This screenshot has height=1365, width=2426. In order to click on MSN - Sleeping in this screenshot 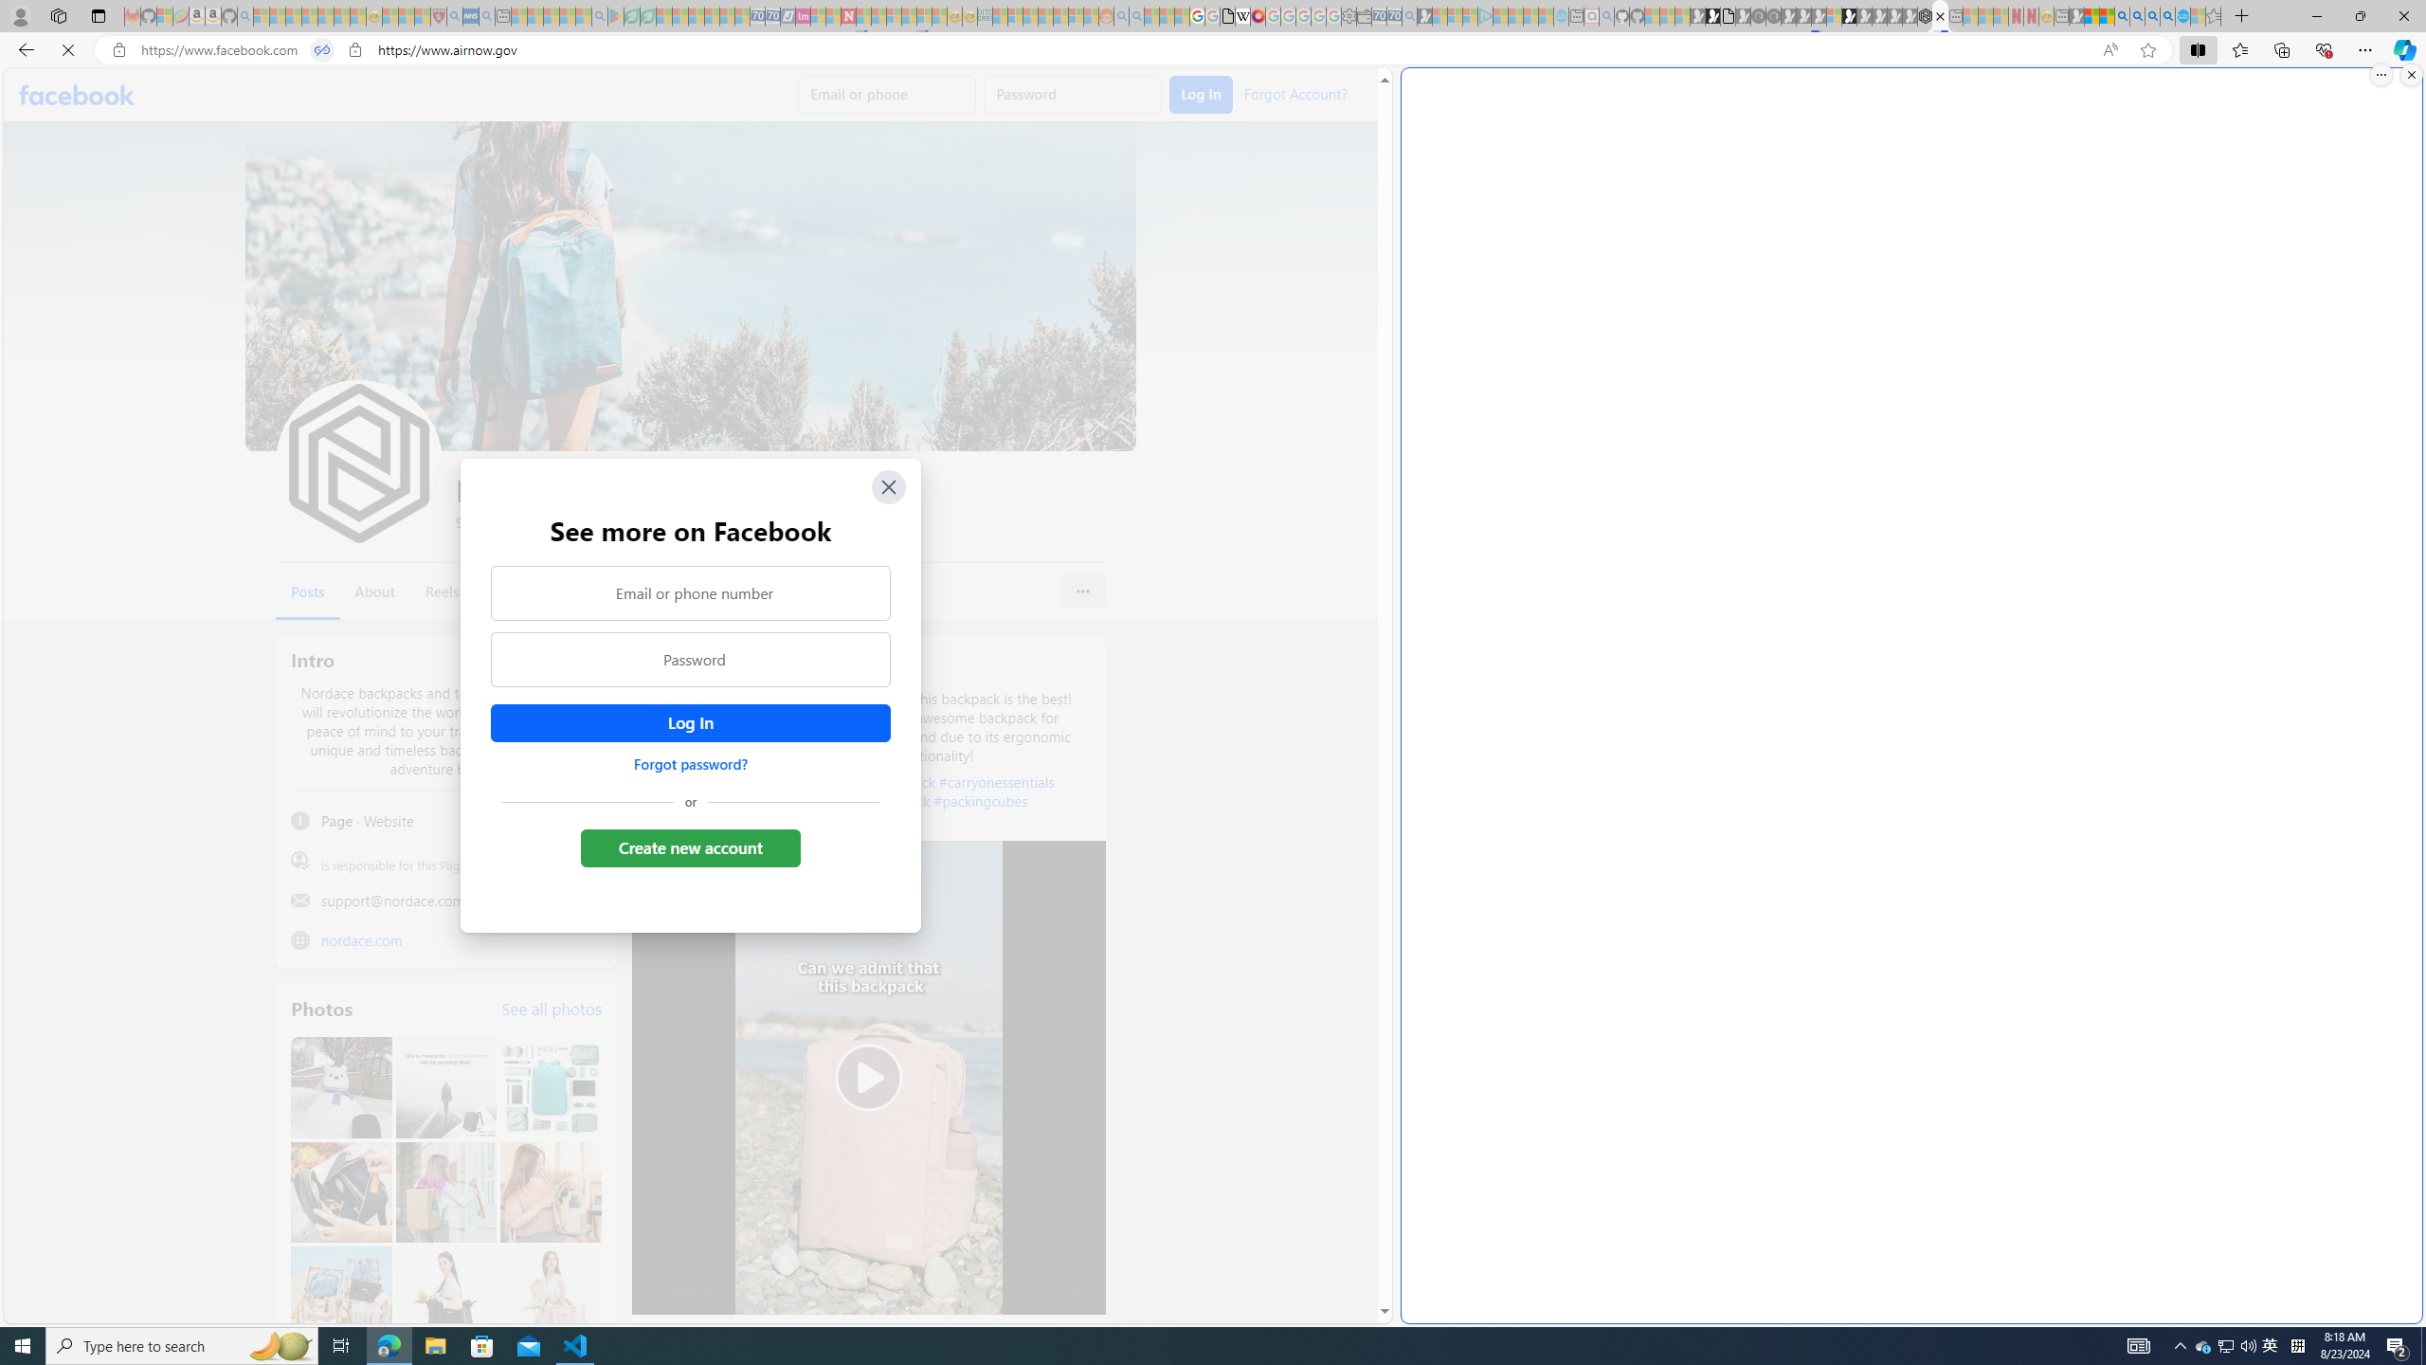, I will do `click(2076, 16)`.